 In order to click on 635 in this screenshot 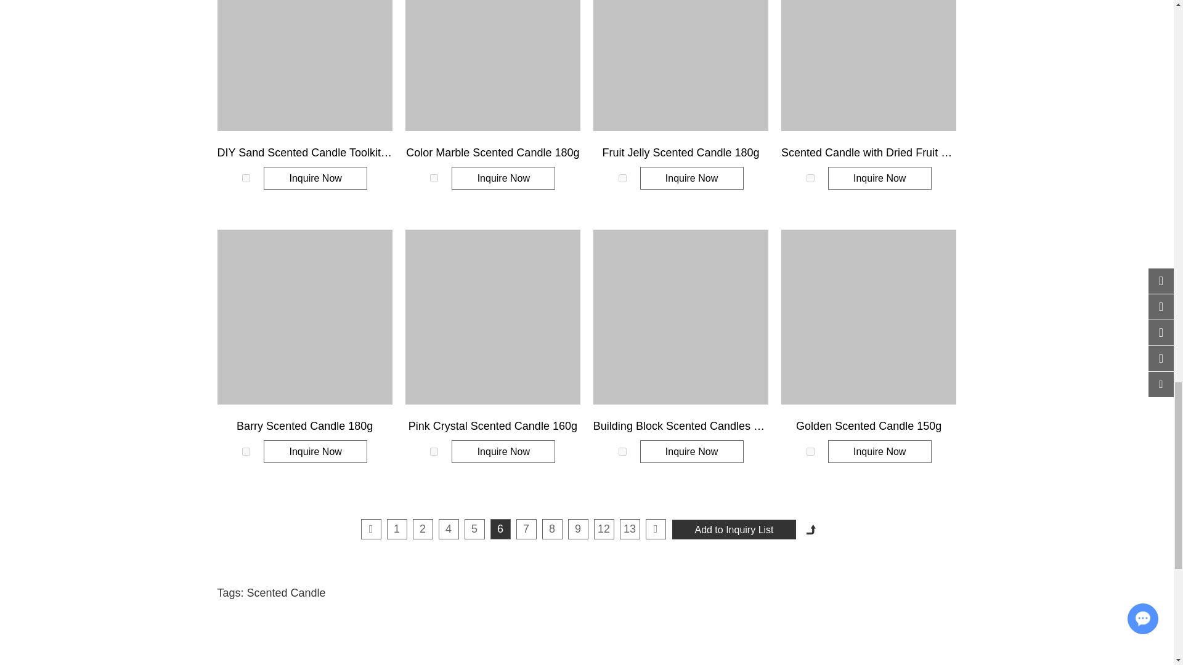, I will do `click(811, 177)`.